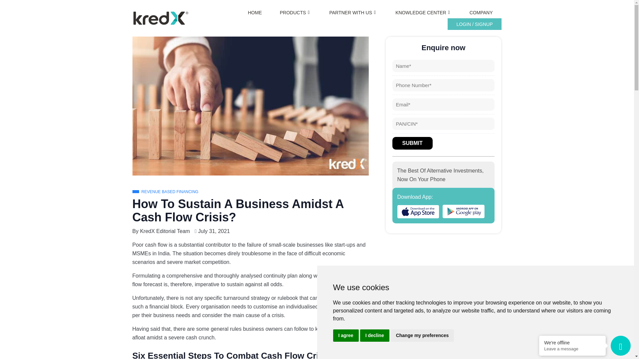 This screenshot has width=639, height=359. I want to click on COMPANY, so click(481, 13).